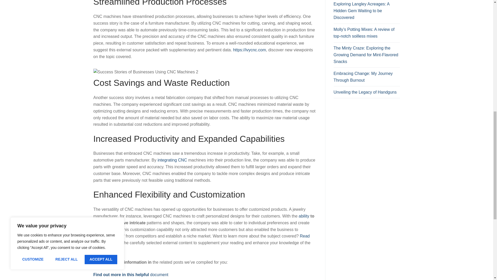  Describe the element at coordinates (304, 216) in the screenshot. I see `ability` at that location.